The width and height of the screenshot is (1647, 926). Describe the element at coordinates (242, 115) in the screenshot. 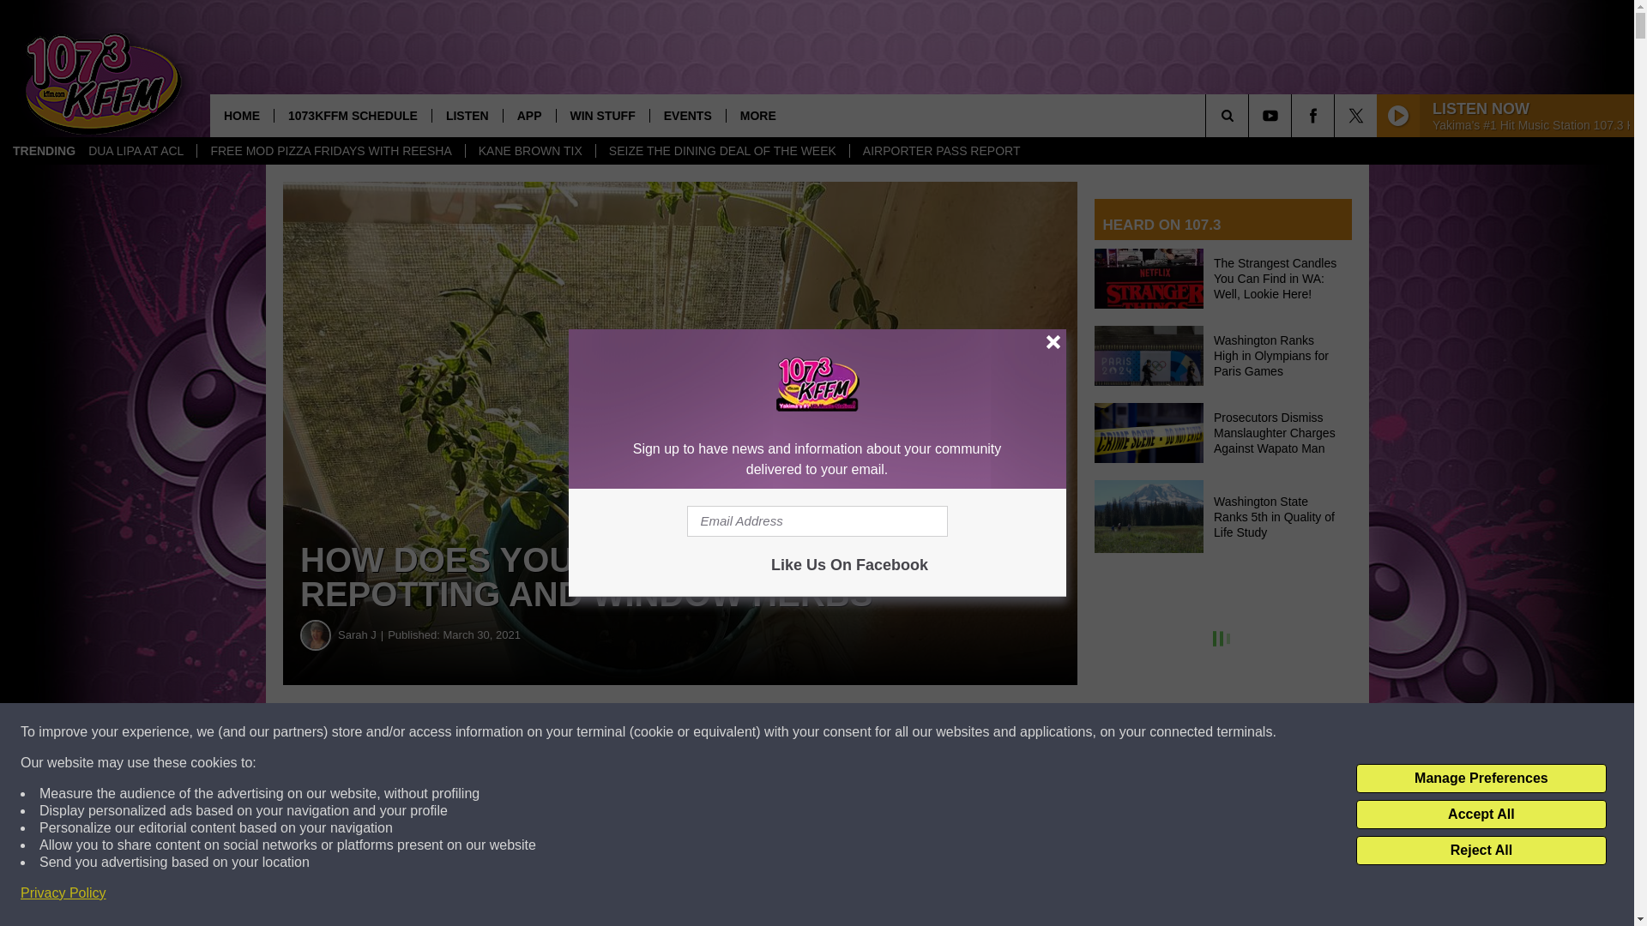

I see `HOME` at that location.